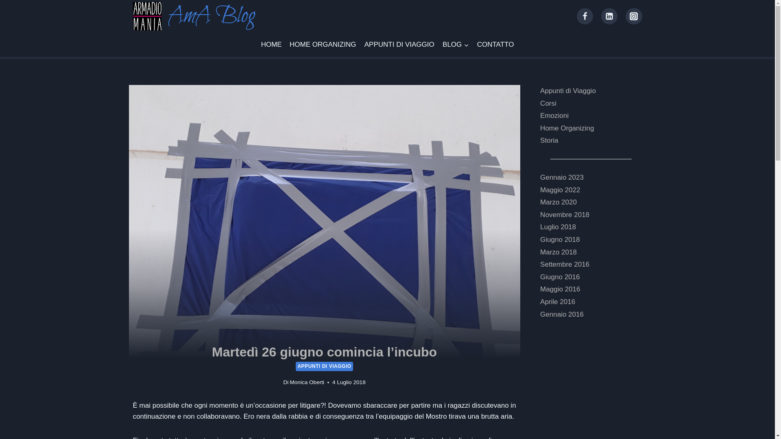 Image resolution: width=781 pixels, height=439 pixels. I want to click on Maggio 2022, so click(560, 190).